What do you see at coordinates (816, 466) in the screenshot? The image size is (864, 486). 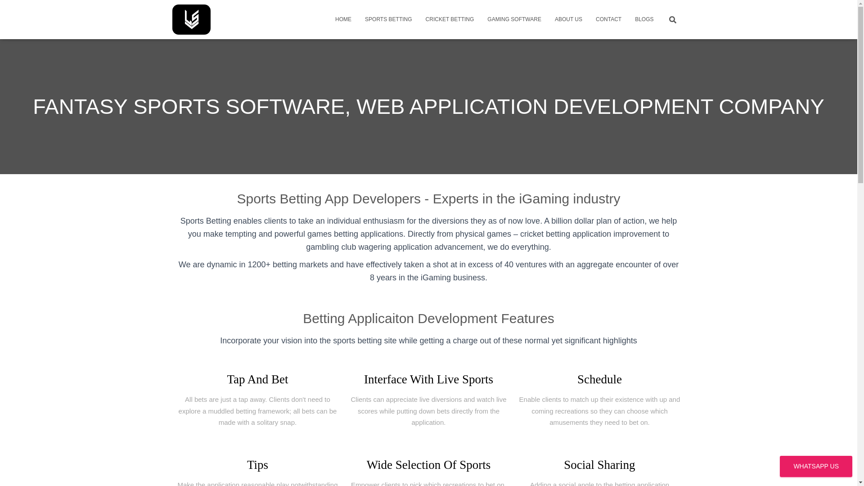 I see `WHATSAPP US` at bounding box center [816, 466].